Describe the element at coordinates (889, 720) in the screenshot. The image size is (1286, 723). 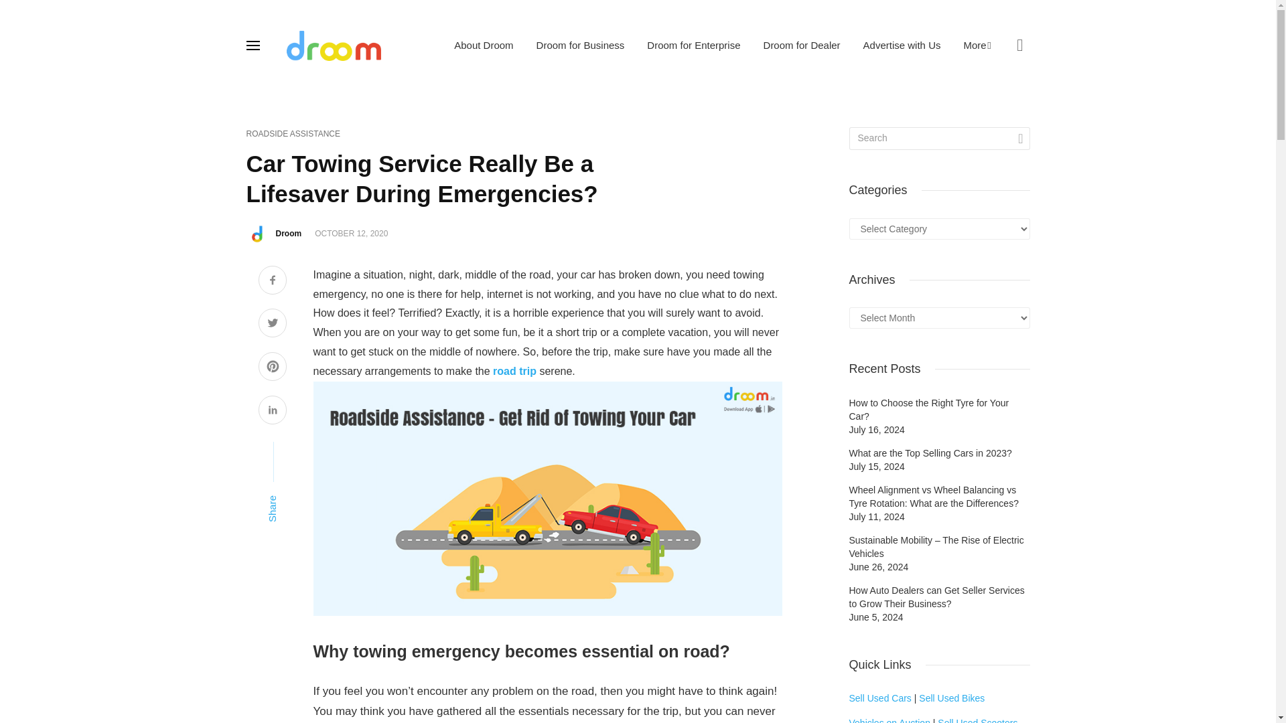
I see `Car Auction Online` at that location.